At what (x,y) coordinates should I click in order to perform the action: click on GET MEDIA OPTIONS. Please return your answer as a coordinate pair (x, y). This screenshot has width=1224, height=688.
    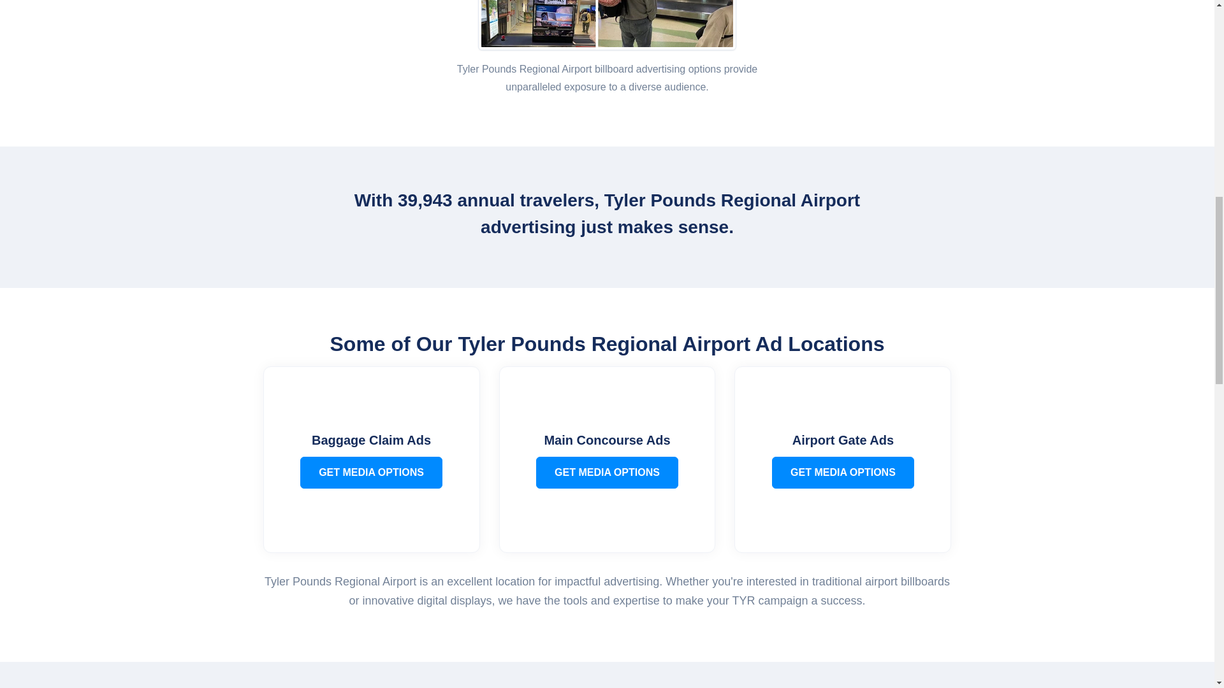
    Looking at the image, I should click on (607, 473).